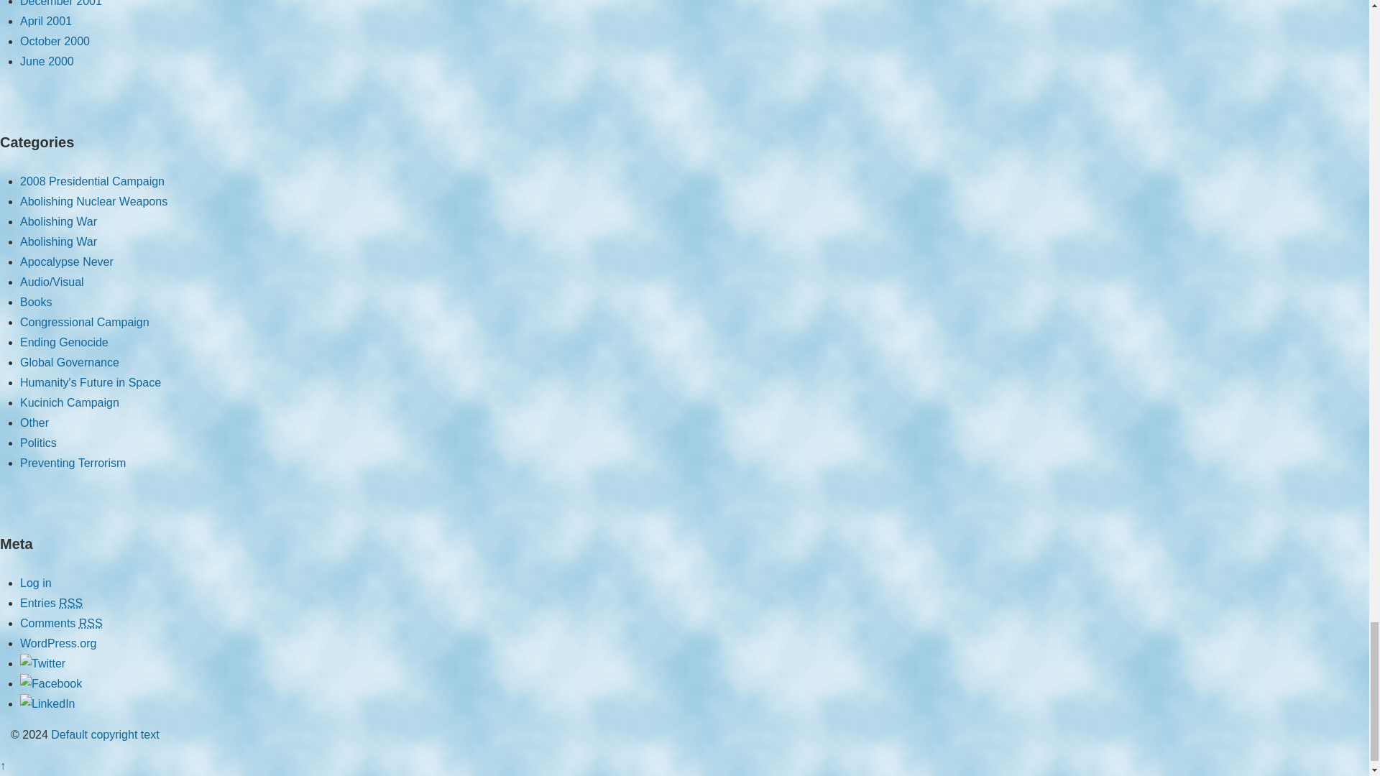  What do you see at coordinates (103, 734) in the screenshot?
I see `Daley Planet` at bounding box center [103, 734].